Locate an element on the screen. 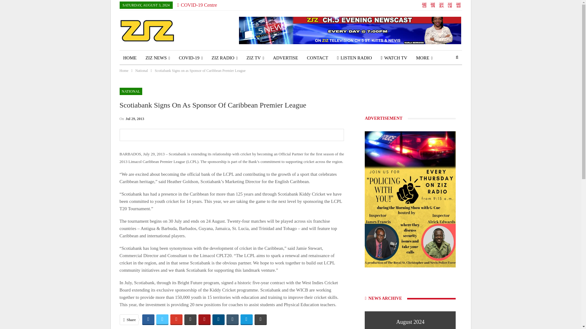 Image resolution: width=586 pixels, height=329 pixels. COVID-19 is located at coordinates (190, 58).